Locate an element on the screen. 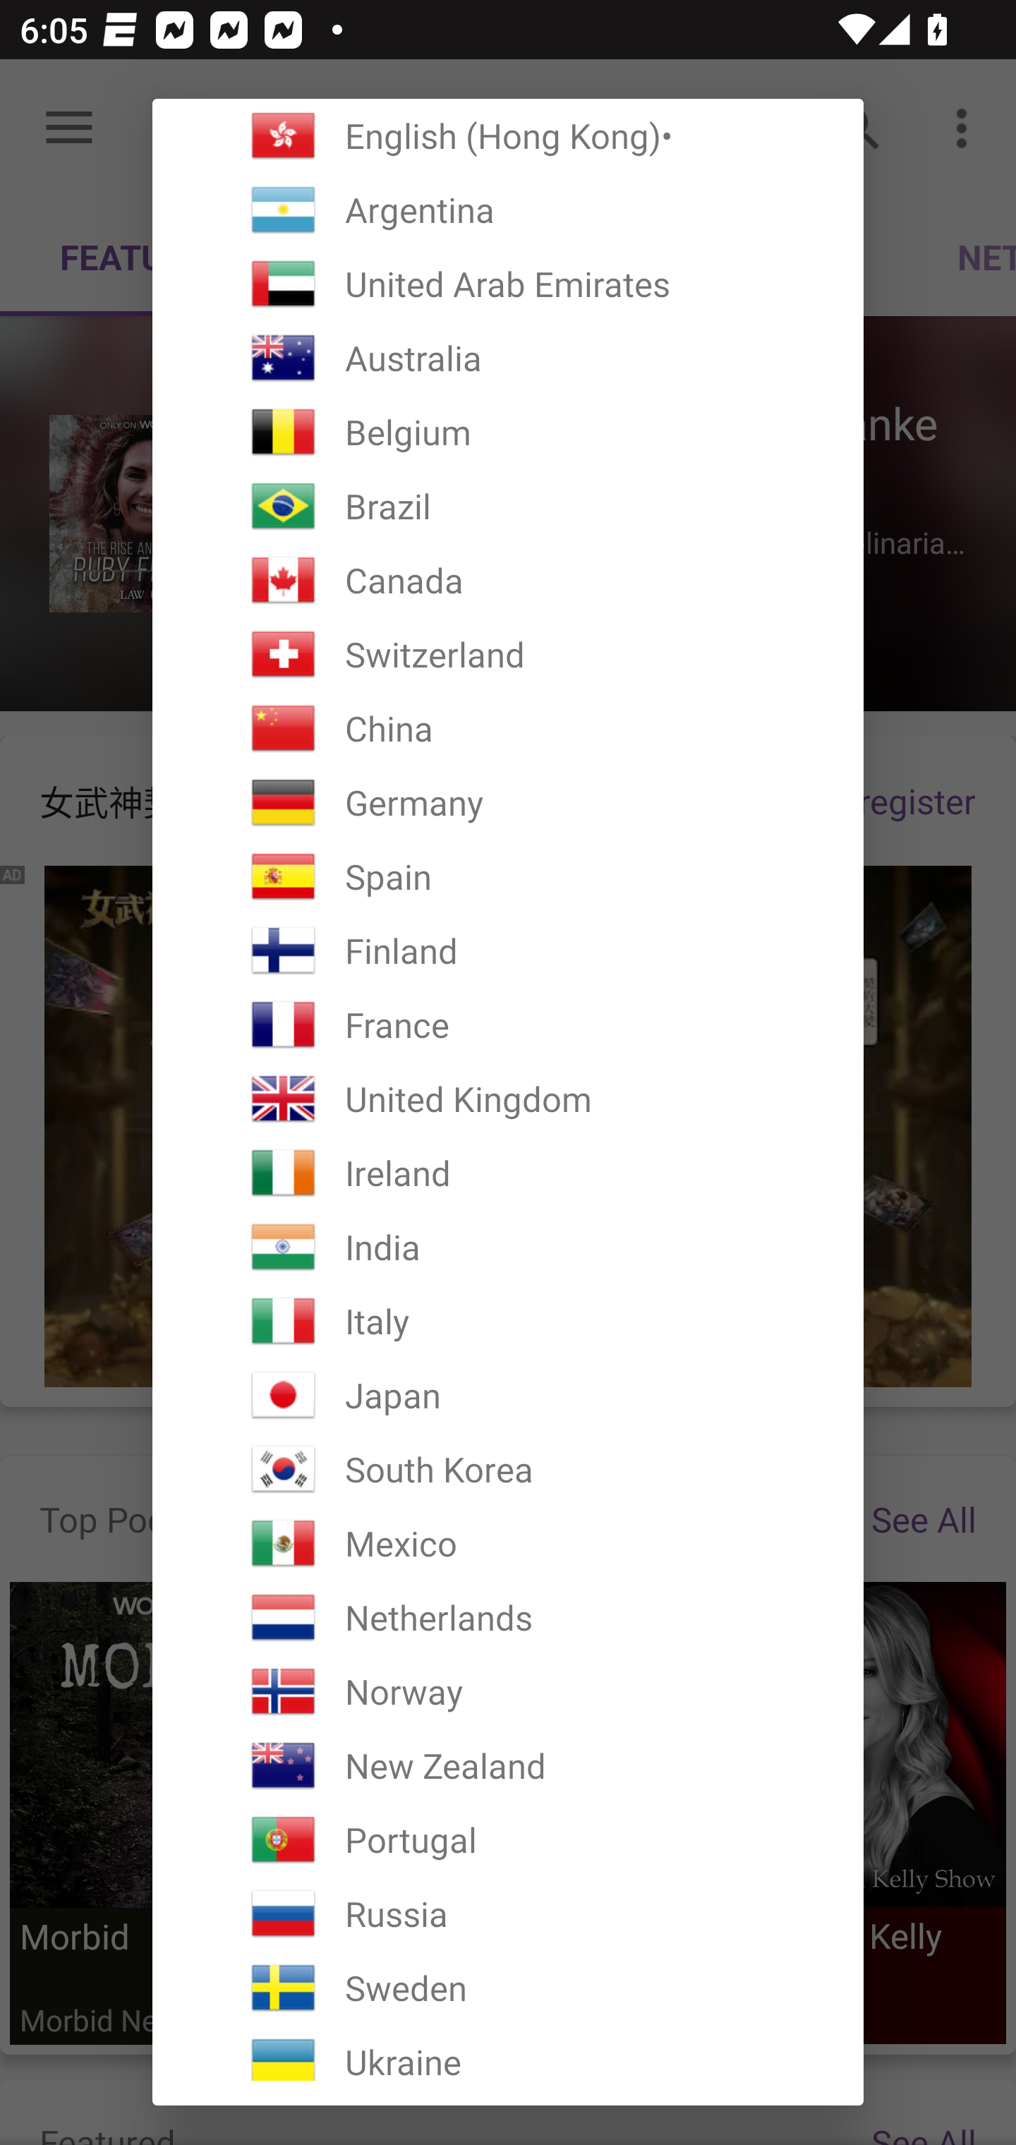 The width and height of the screenshot is (1016, 2145). Brazil is located at coordinates (508, 506).